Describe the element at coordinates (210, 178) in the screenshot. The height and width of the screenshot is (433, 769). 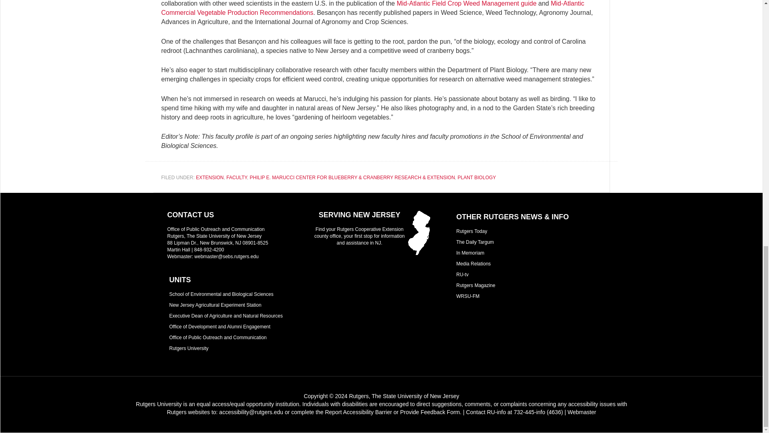
I see `EXTENSION` at that location.